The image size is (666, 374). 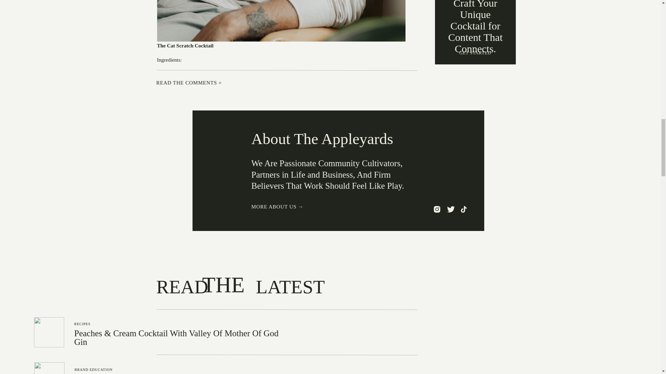 I want to click on How to Write On-Brand Captions for Instagram, so click(x=49, y=368).